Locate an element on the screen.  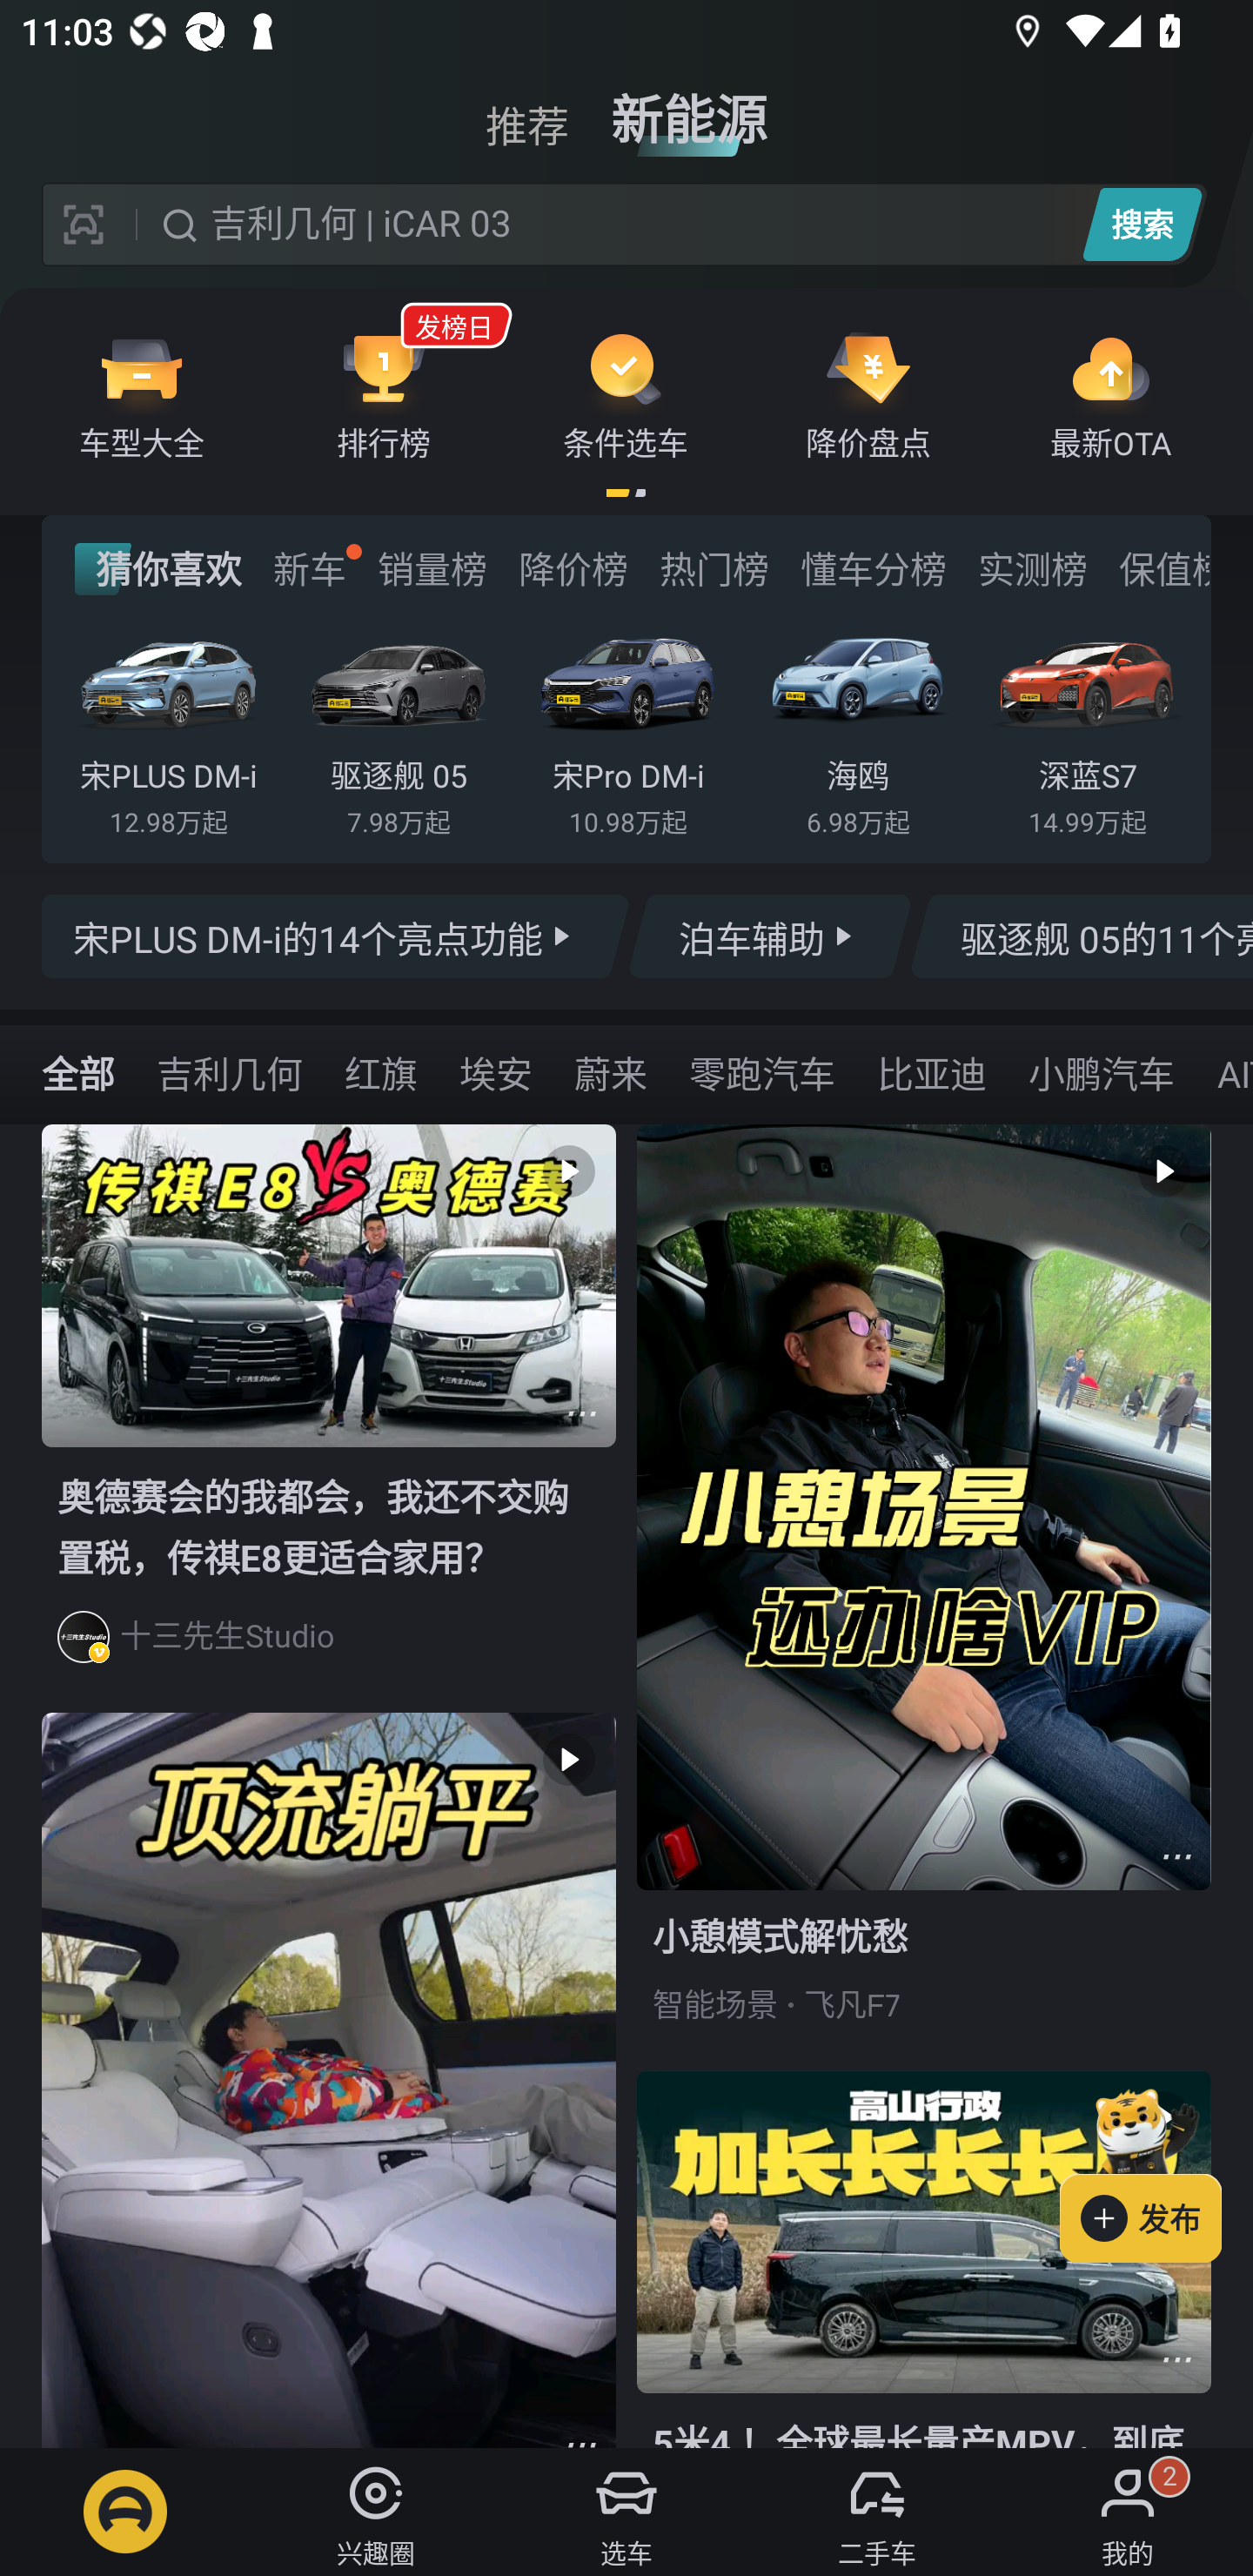
销量榜 is located at coordinates (432, 569).